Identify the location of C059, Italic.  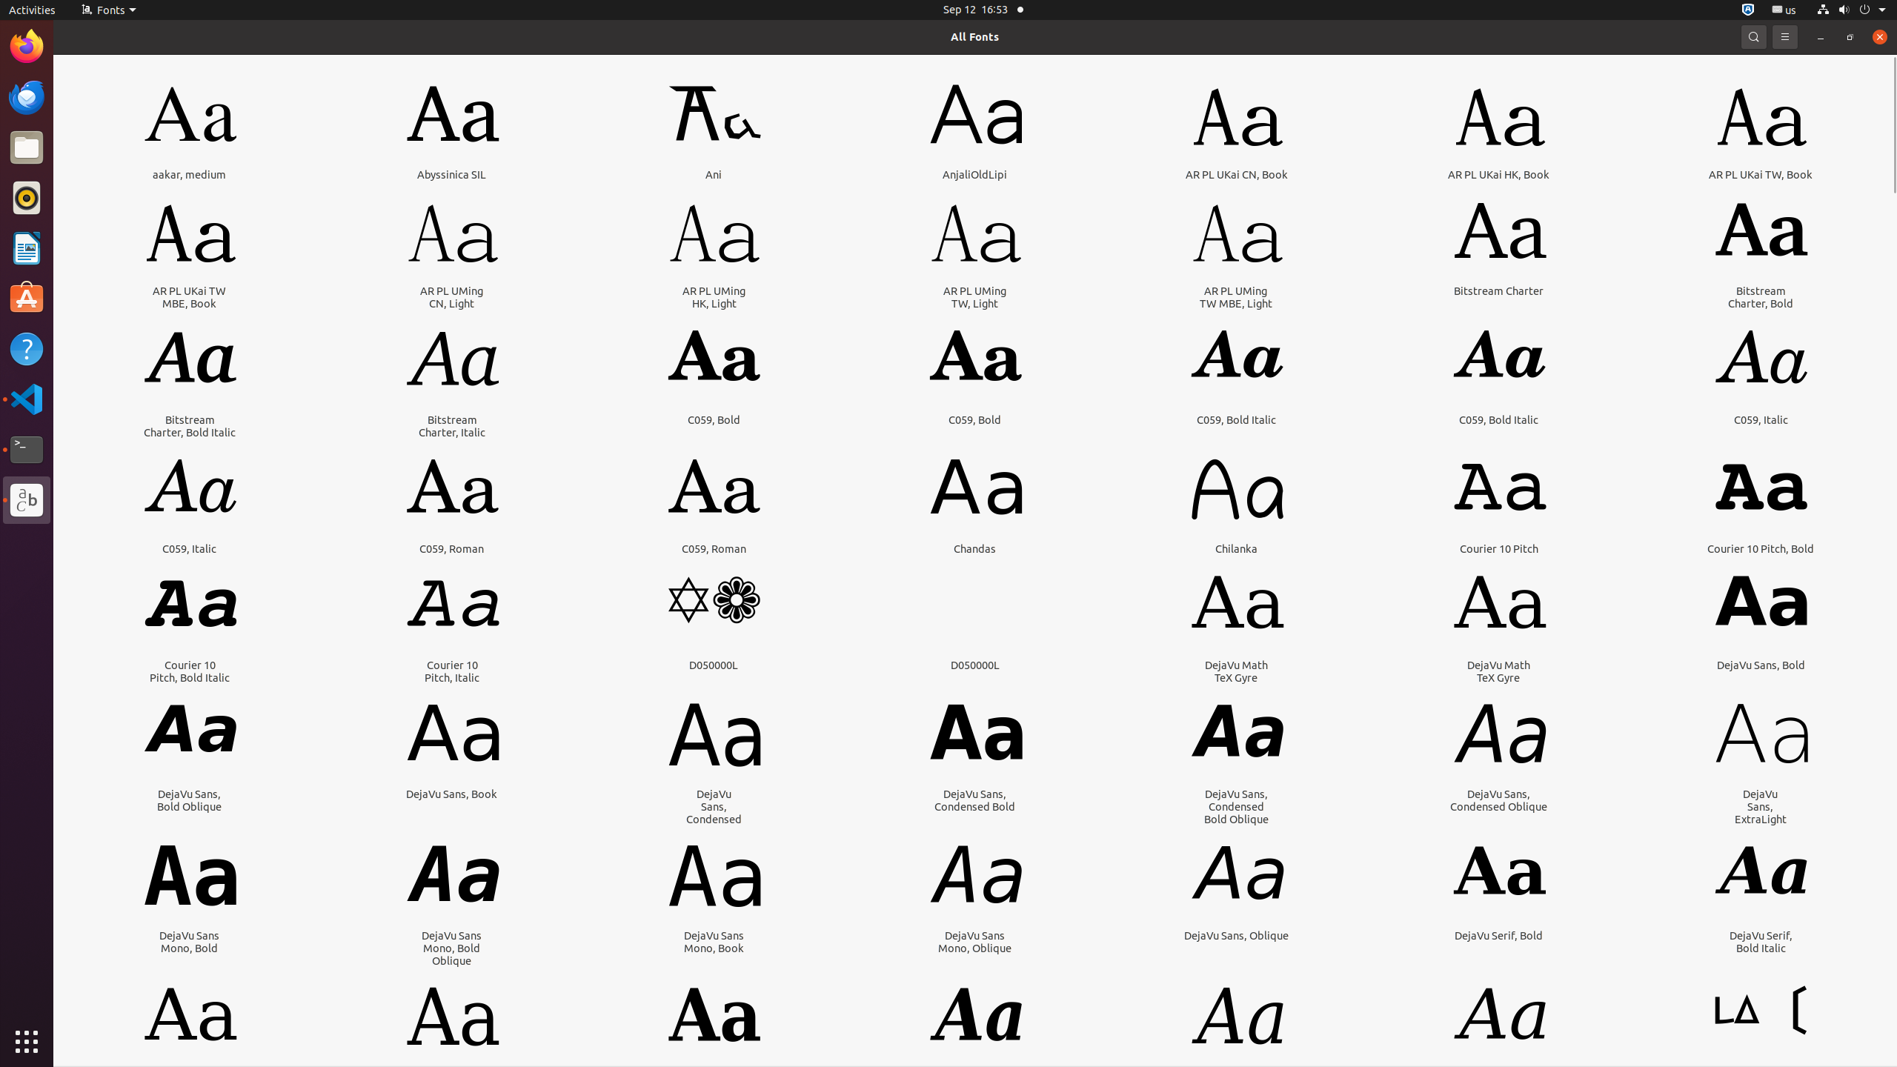
(1761, 419).